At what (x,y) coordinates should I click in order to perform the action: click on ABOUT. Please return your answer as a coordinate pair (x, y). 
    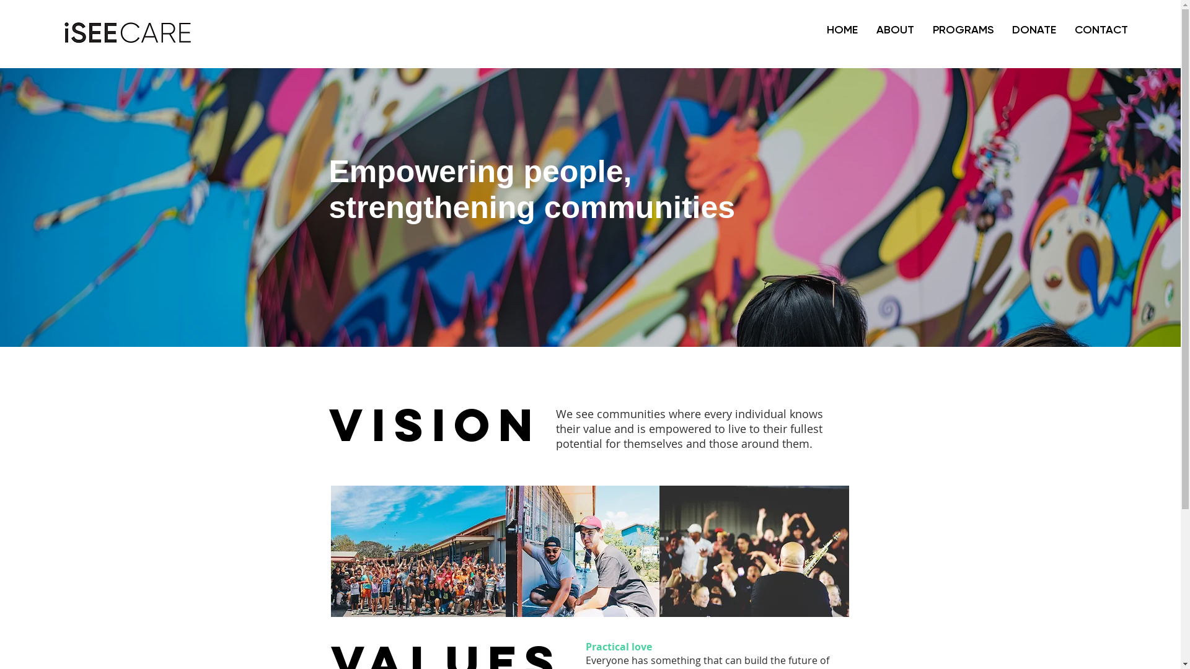
    Looking at the image, I should click on (895, 30).